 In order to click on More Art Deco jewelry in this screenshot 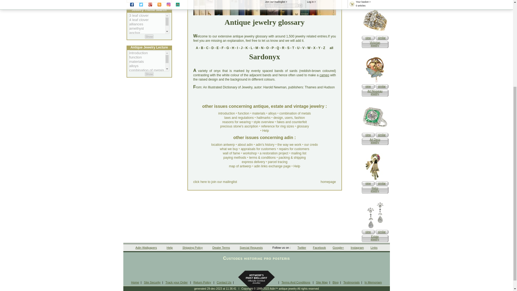, I will do `click(382, 135)`.